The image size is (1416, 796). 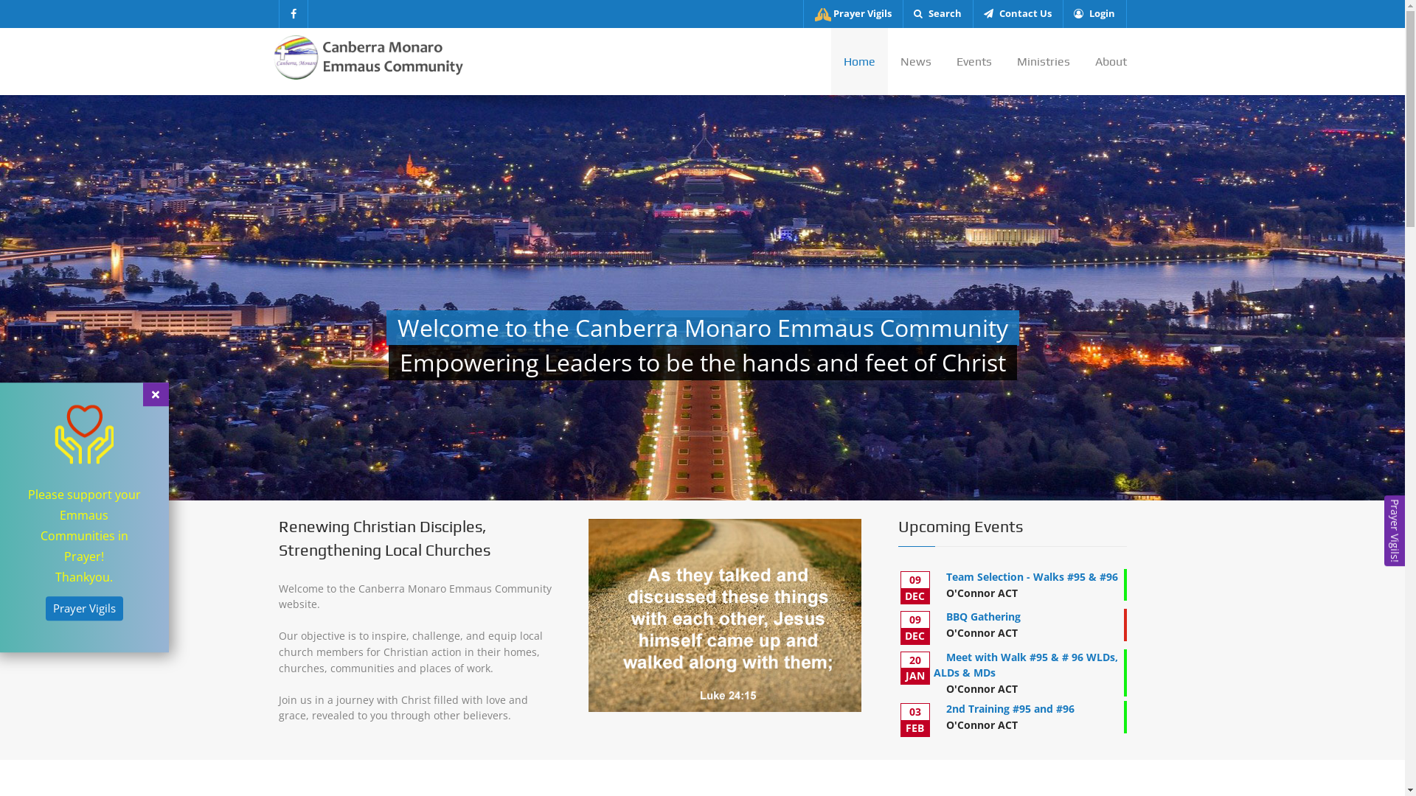 I want to click on 20
JAN, so click(x=914, y=668).